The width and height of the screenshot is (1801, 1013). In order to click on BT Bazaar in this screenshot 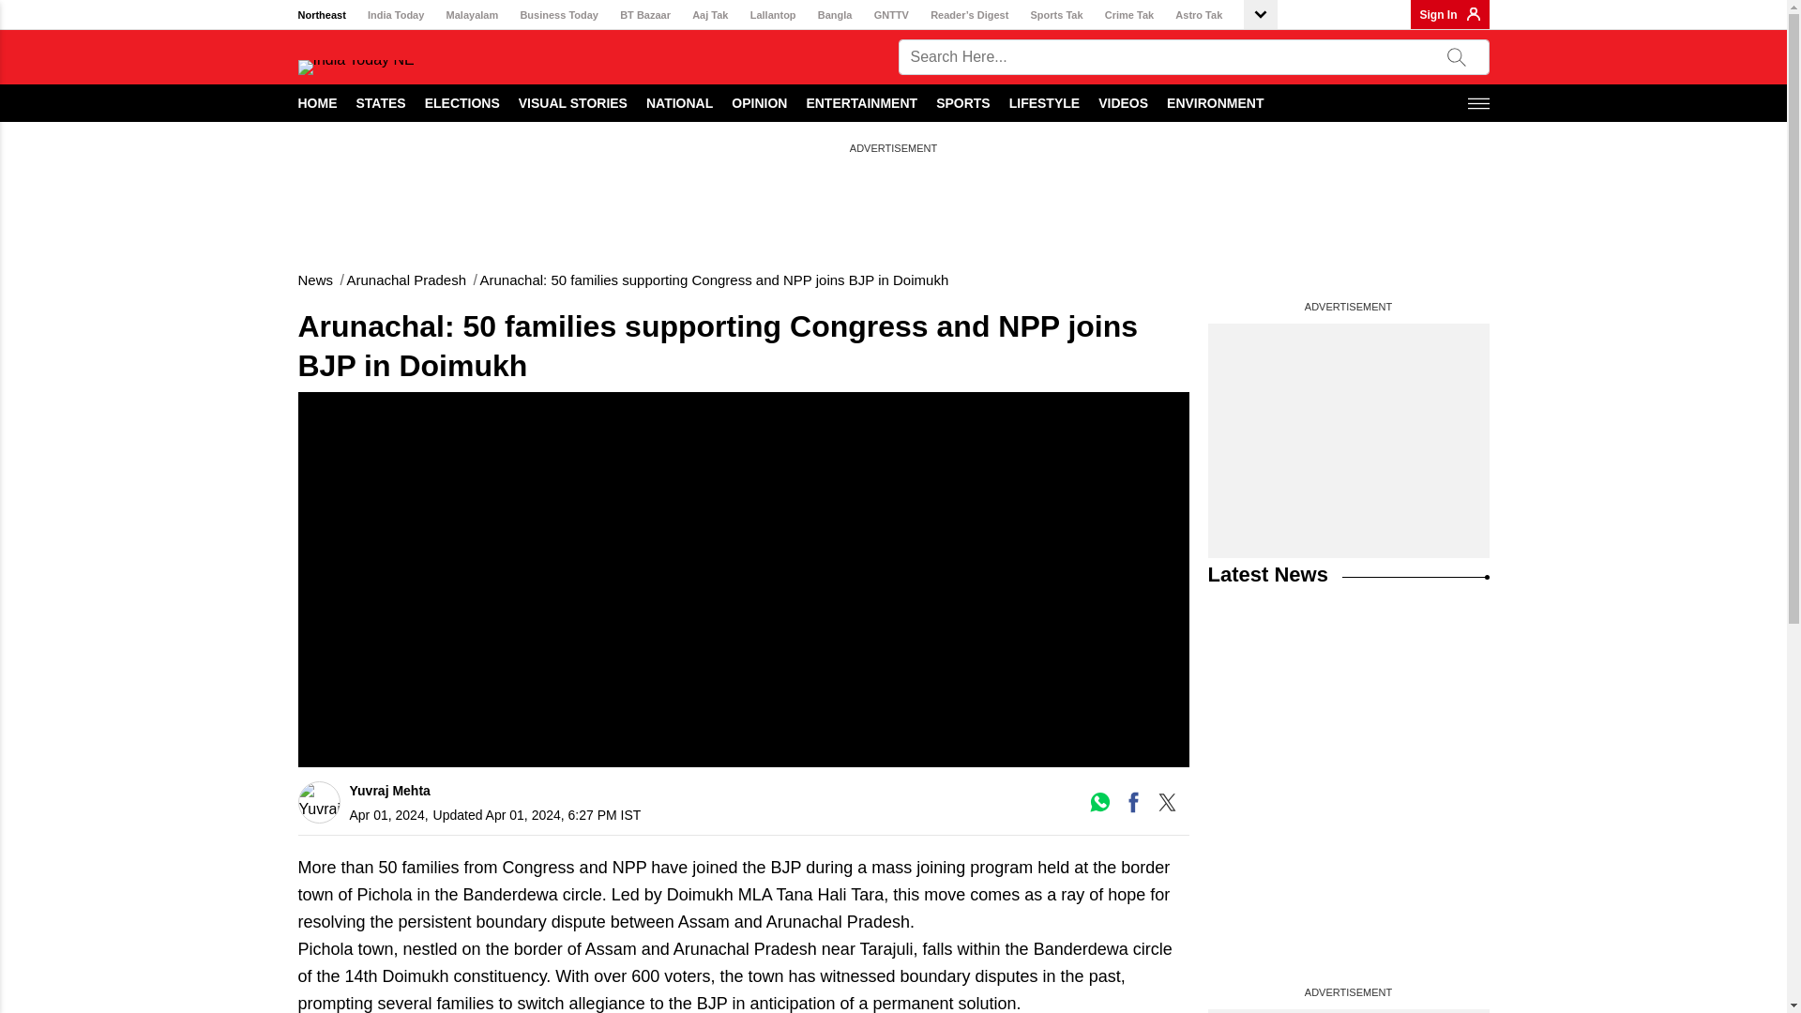, I will do `click(644, 15)`.